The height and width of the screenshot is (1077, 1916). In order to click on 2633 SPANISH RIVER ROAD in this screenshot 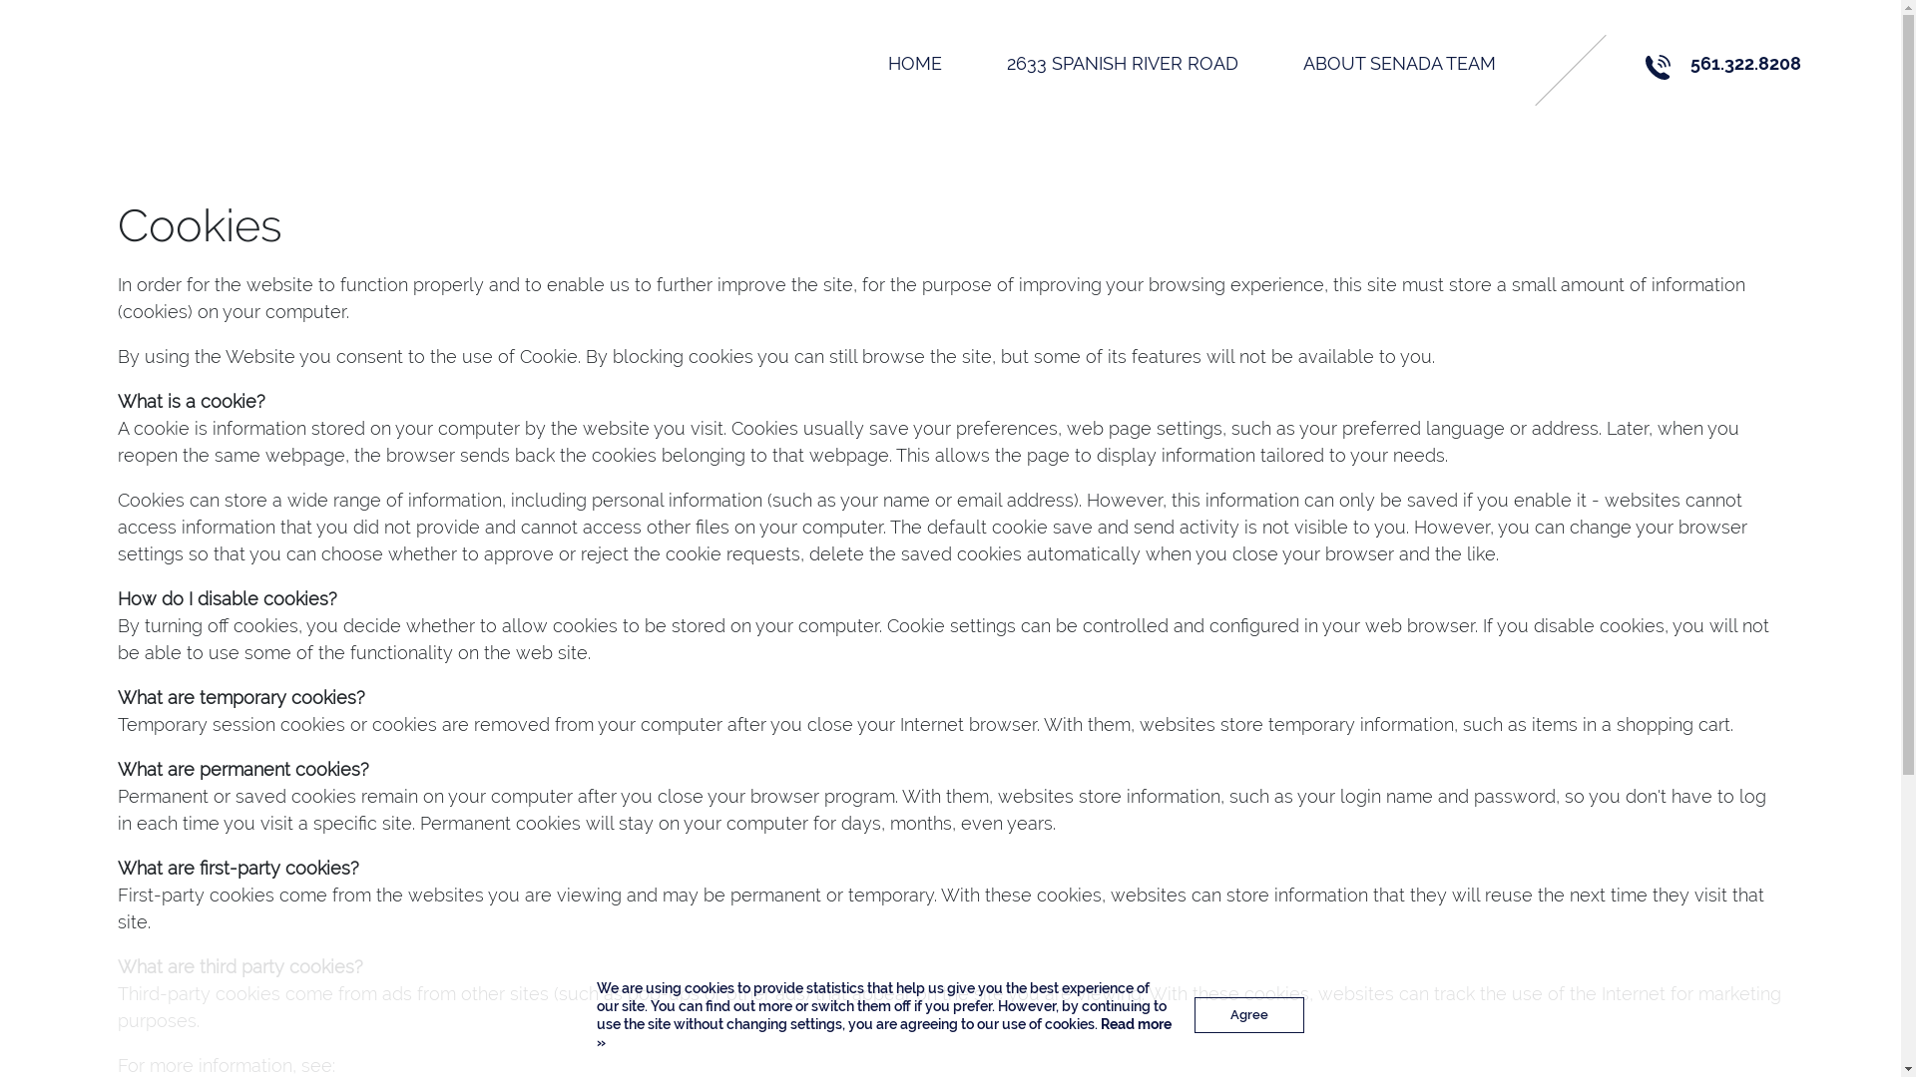, I will do `click(1123, 64)`.